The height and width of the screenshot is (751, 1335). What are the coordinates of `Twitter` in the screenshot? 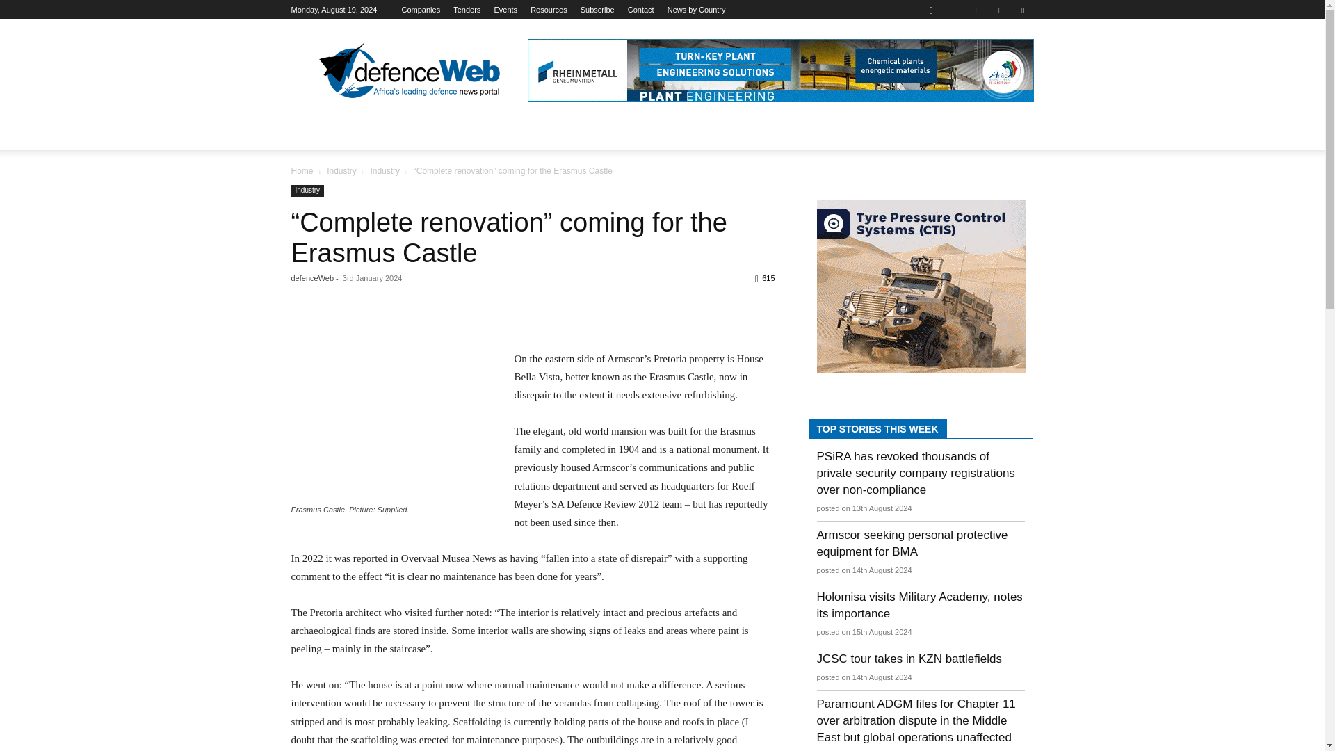 It's located at (1000, 10).